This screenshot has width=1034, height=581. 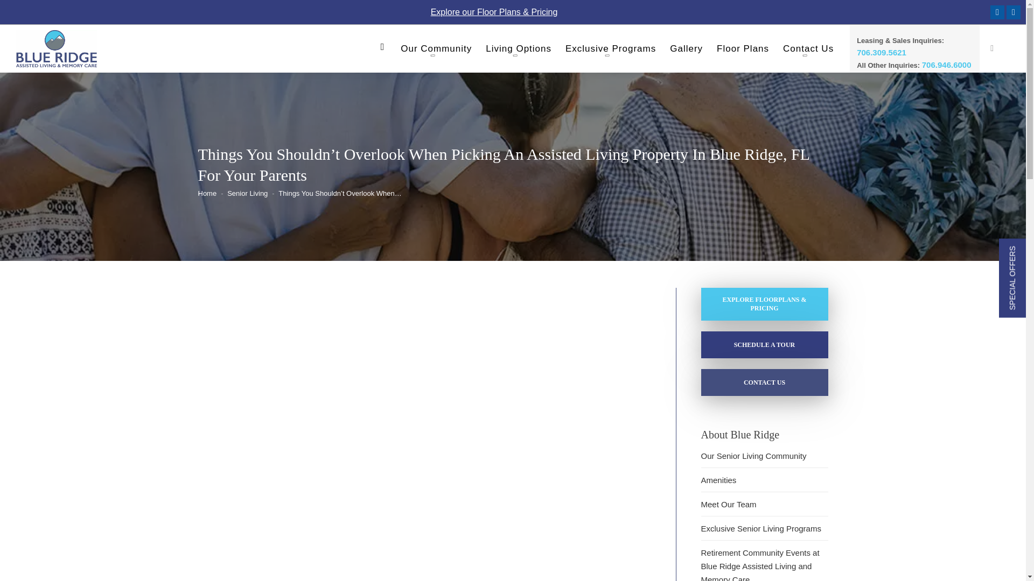 What do you see at coordinates (764, 382) in the screenshot?
I see `Contact Blue Ridge Senior Living` at bounding box center [764, 382].